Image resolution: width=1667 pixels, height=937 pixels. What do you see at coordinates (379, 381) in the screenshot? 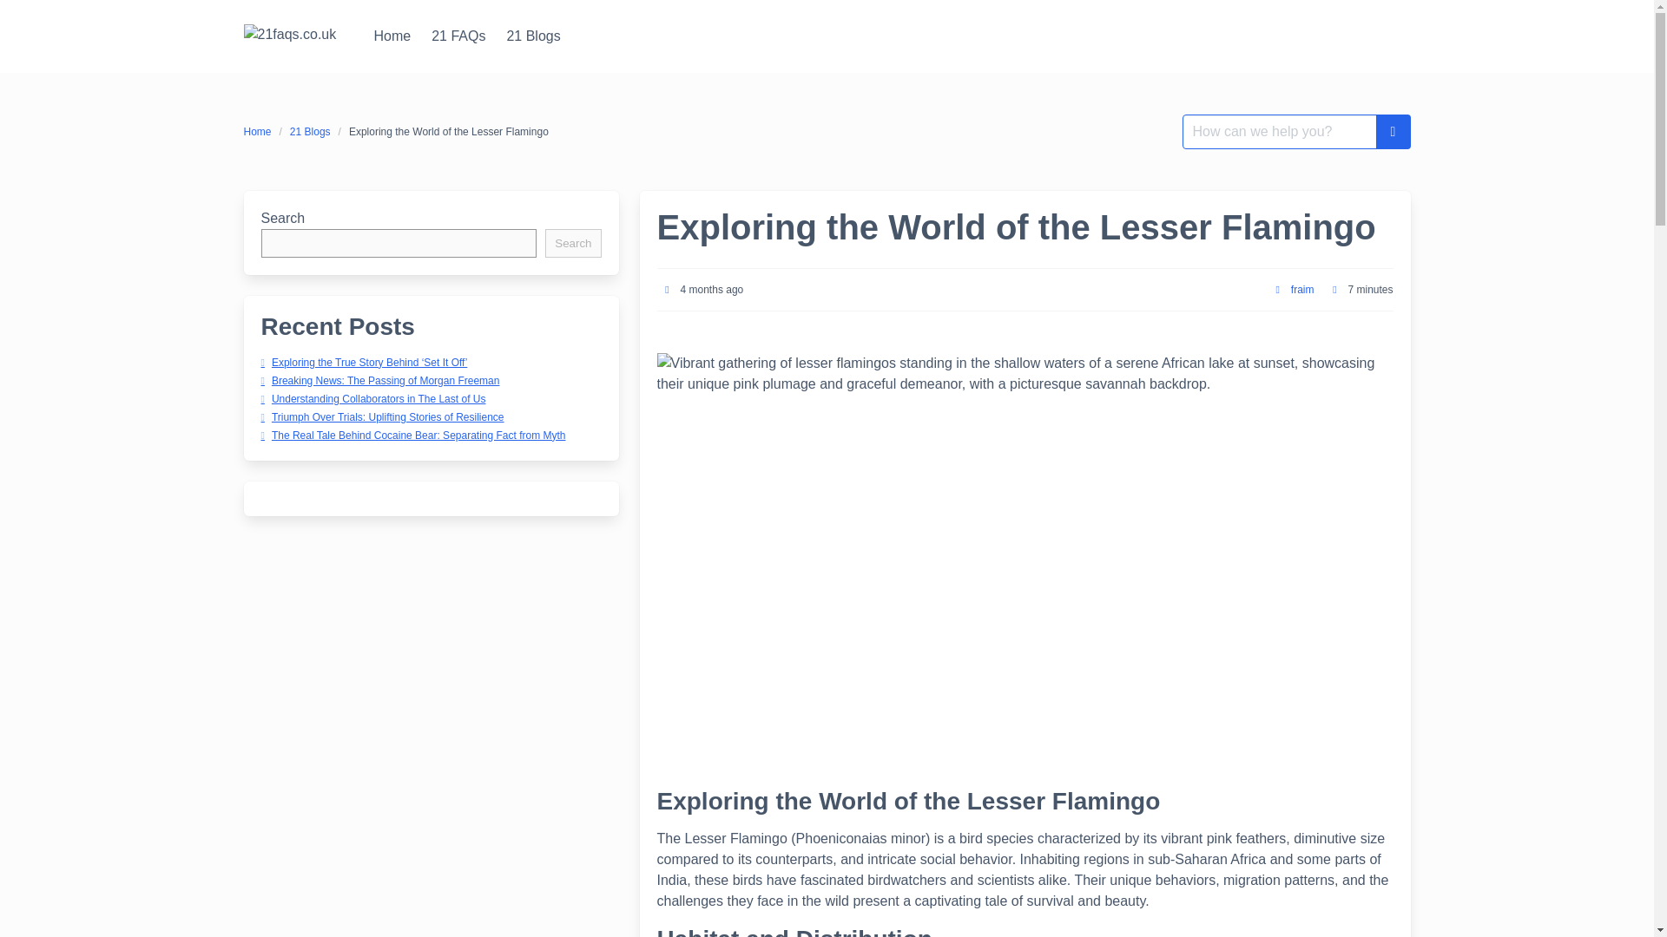
I see `Breaking News: The Passing of Morgan Freeman` at bounding box center [379, 381].